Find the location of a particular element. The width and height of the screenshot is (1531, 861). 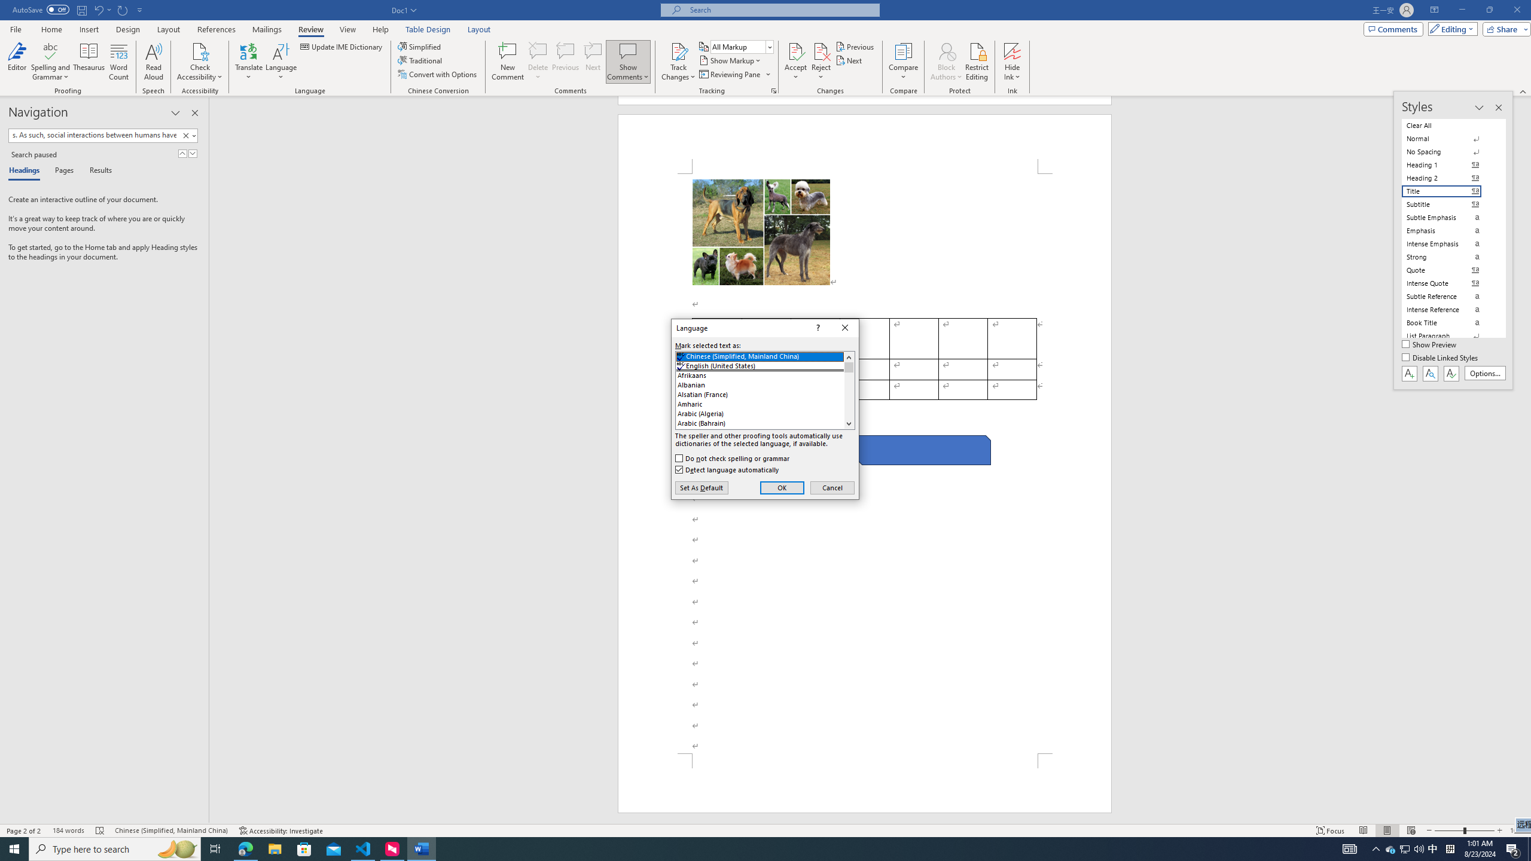

File Explorer is located at coordinates (774, 91).